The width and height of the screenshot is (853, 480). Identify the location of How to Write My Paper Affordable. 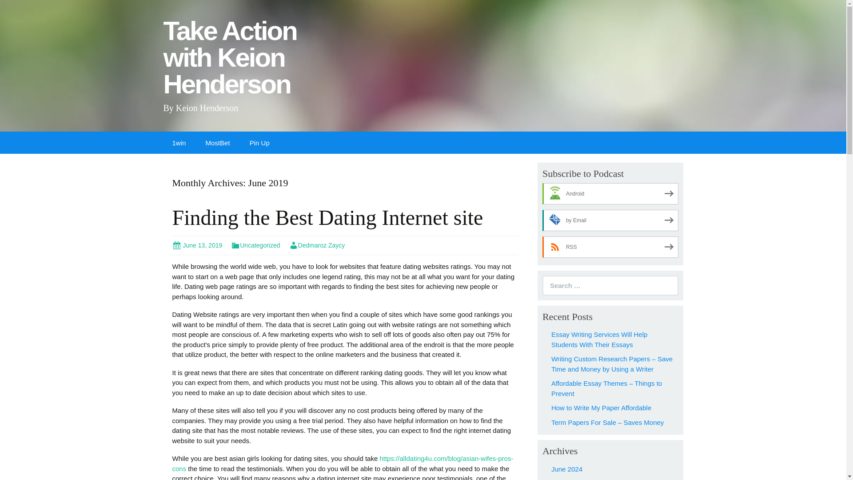
(255, 245).